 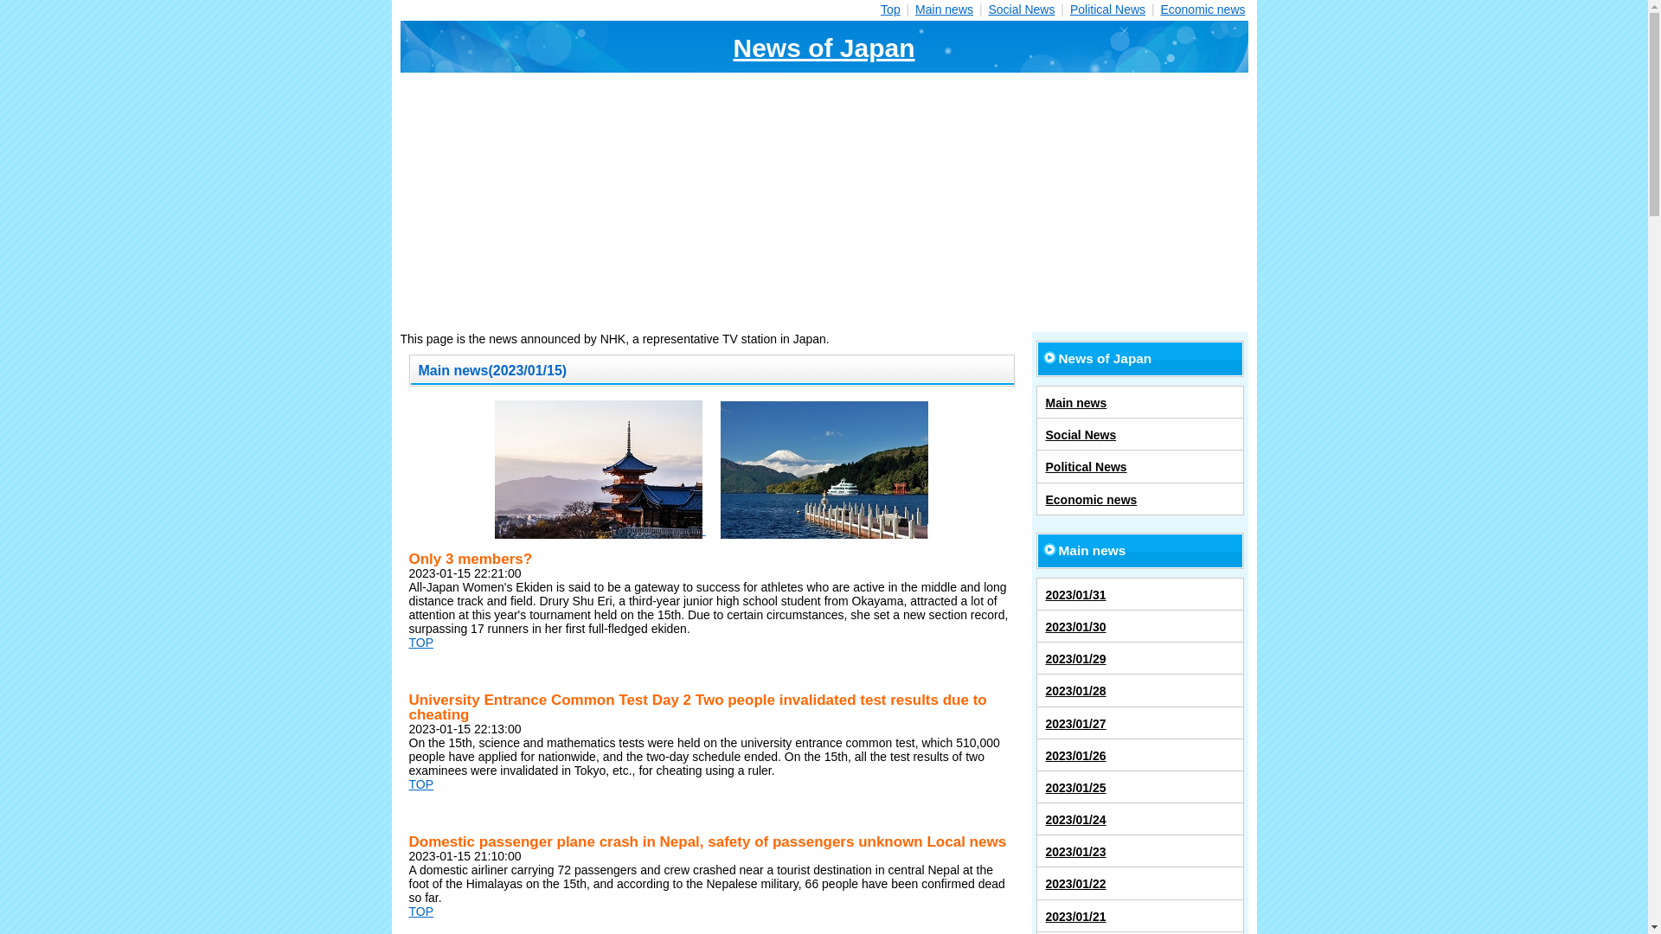 What do you see at coordinates (420, 912) in the screenshot?
I see `TOP` at bounding box center [420, 912].